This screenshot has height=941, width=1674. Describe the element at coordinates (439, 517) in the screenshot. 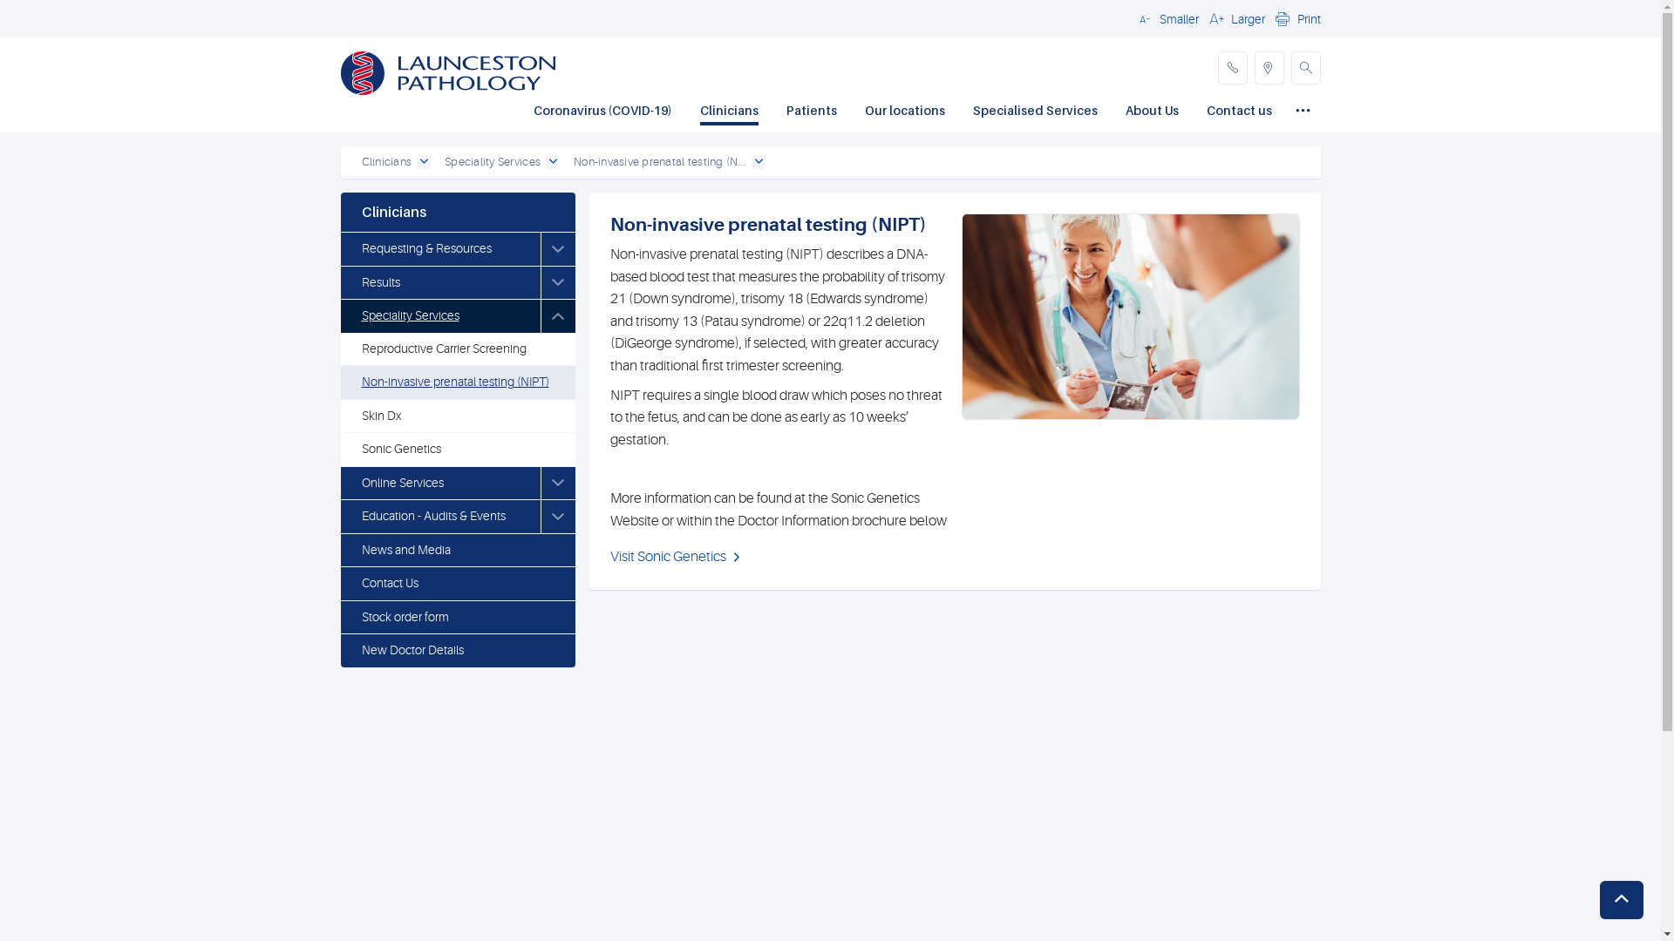

I see `Education - Audits & Events` at that location.